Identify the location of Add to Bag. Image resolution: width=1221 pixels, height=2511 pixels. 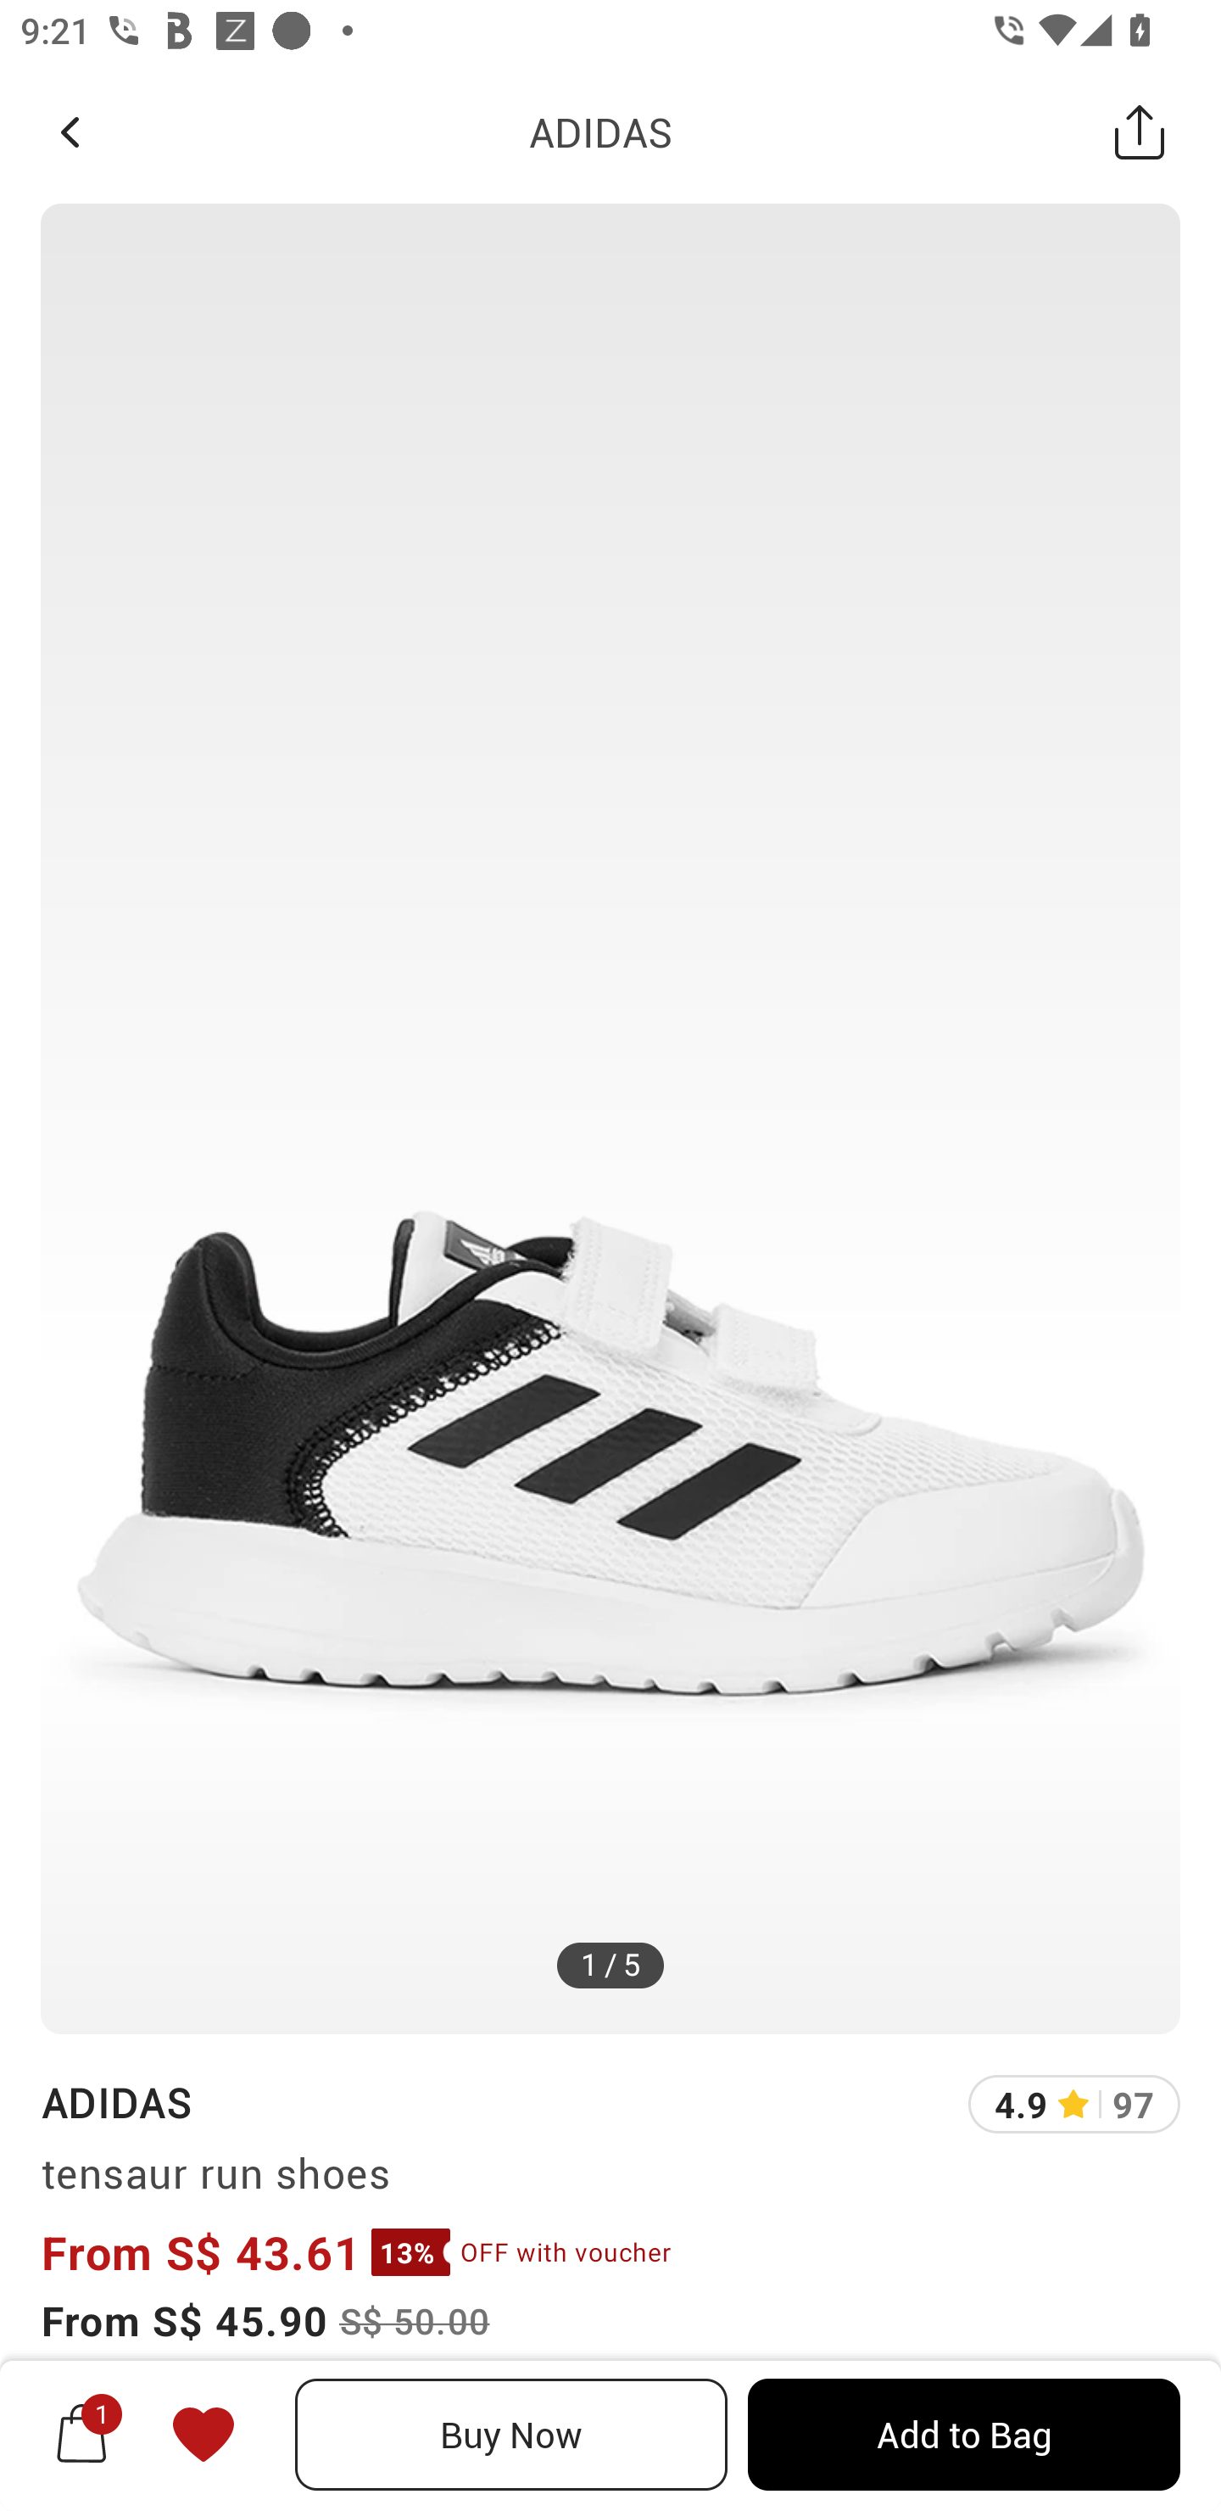
(963, 2435).